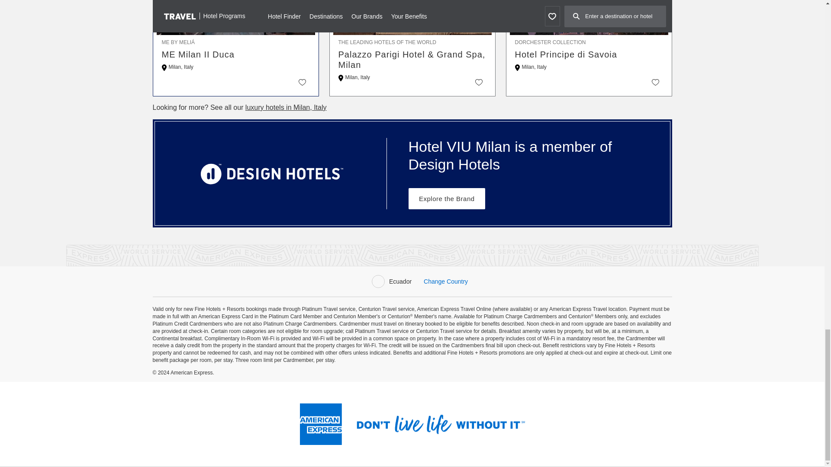 The width and height of the screenshot is (831, 467). What do you see at coordinates (236, 54) in the screenshot?
I see `ME Milan II Duca` at bounding box center [236, 54].